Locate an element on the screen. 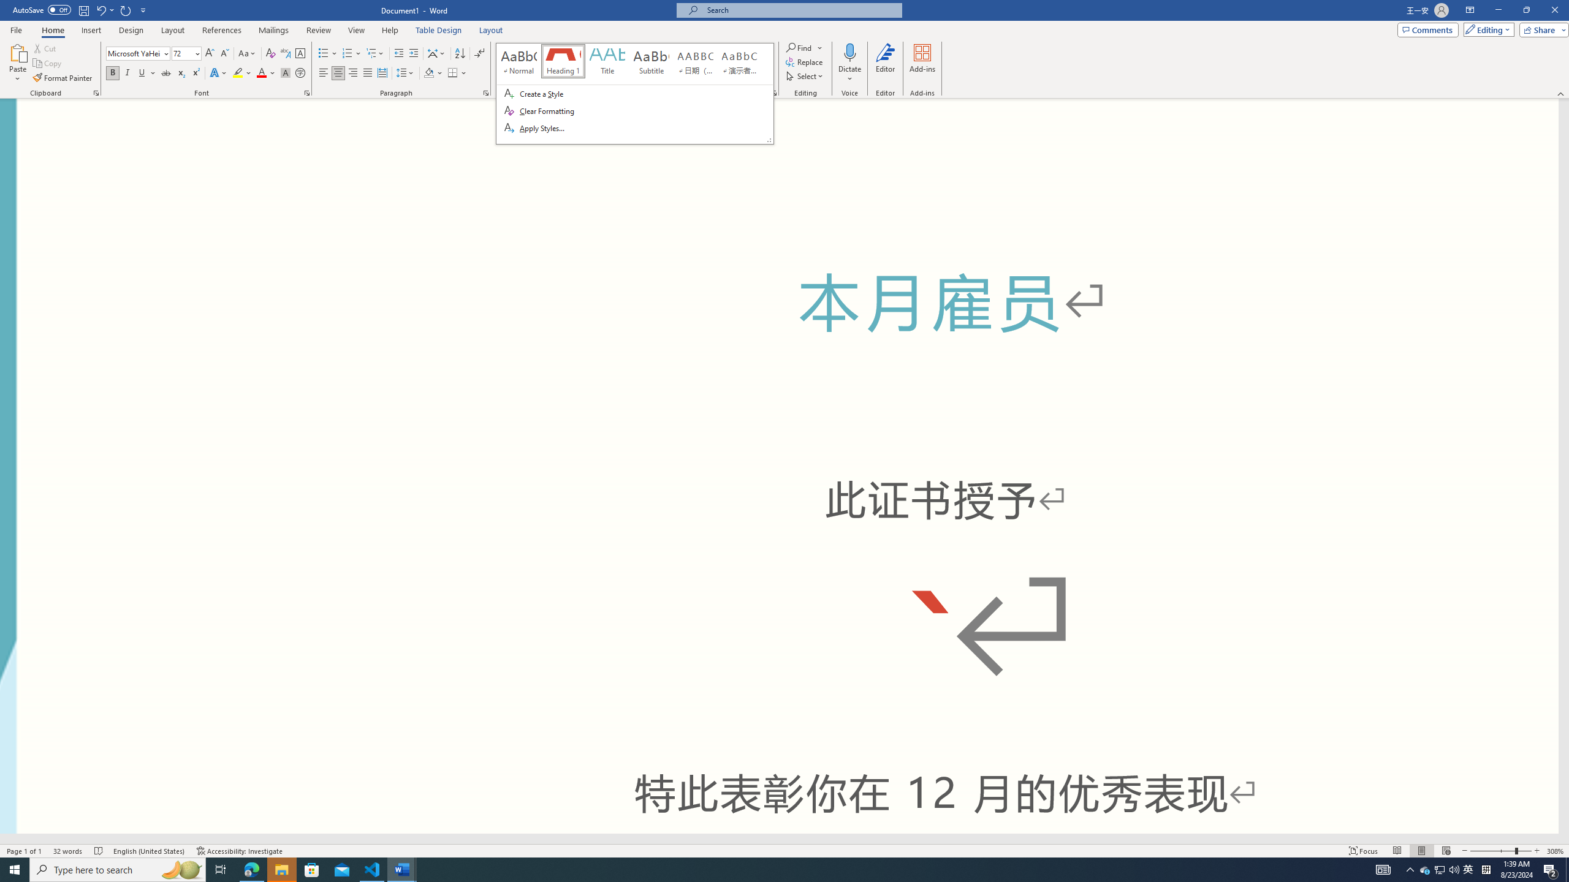  Bold is located at coordinates (113, 73).